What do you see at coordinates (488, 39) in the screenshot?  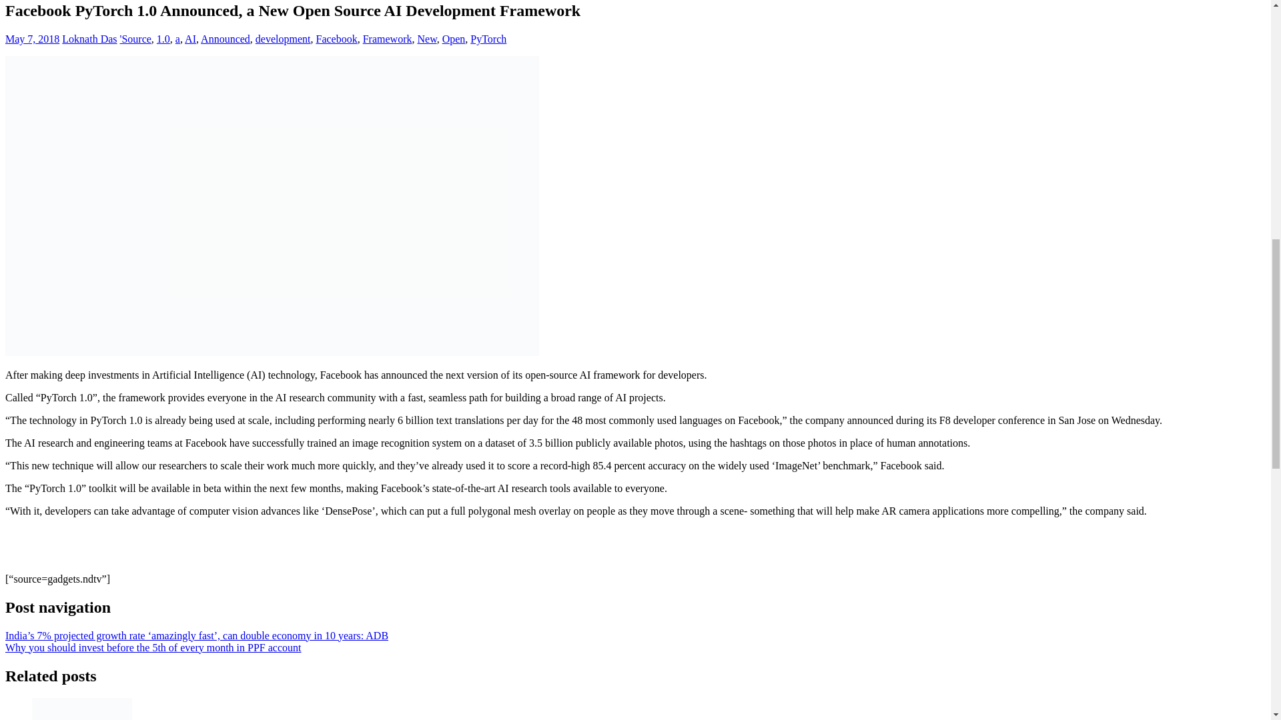 I see `PyTorch` at bounding box center [488, 39].